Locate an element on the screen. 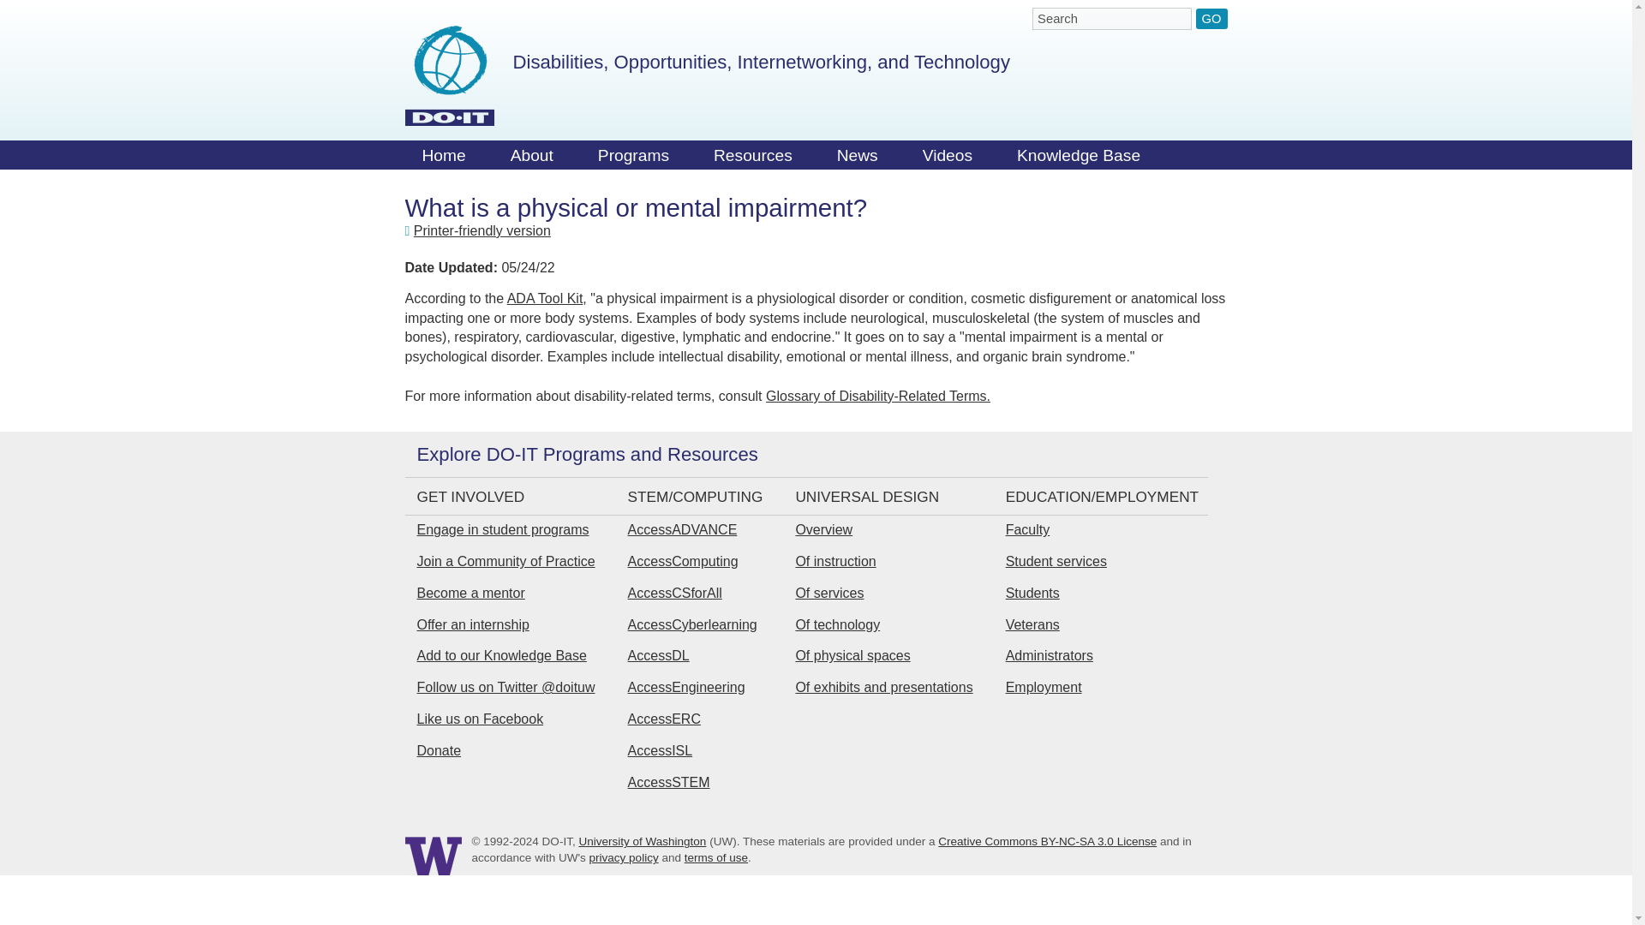  Knowledge Base is located at coordinates (1079, 159).